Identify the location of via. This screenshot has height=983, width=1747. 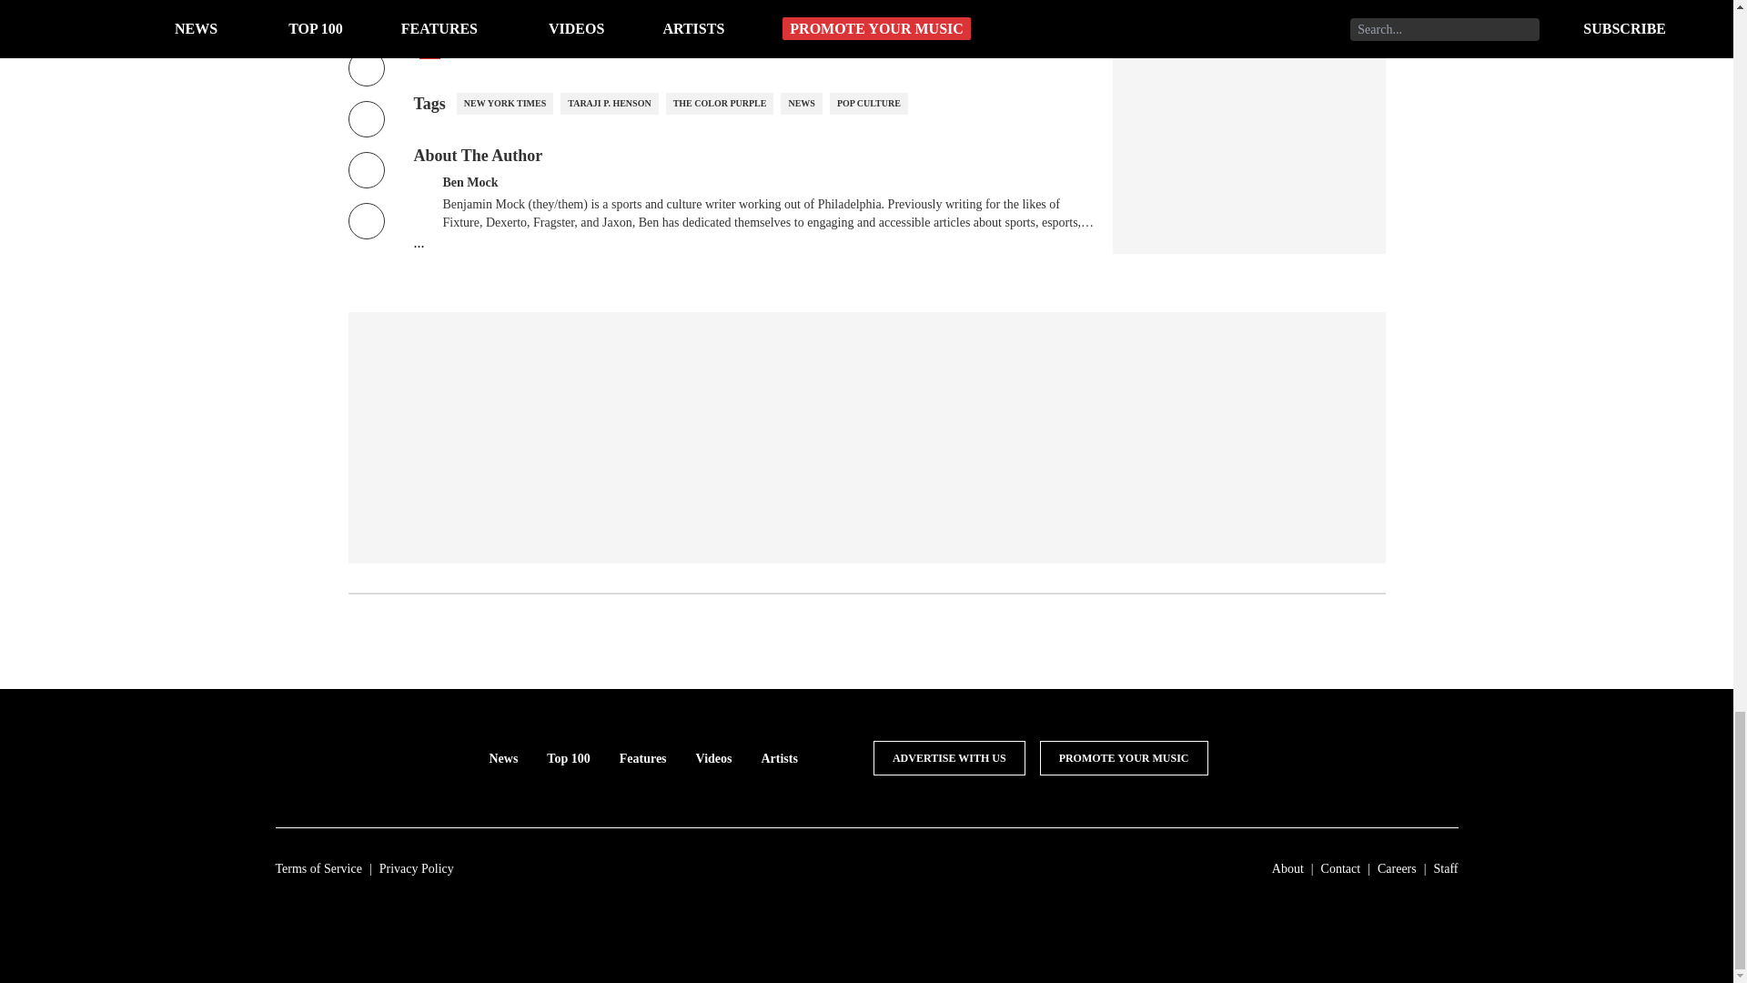
(429, 49).